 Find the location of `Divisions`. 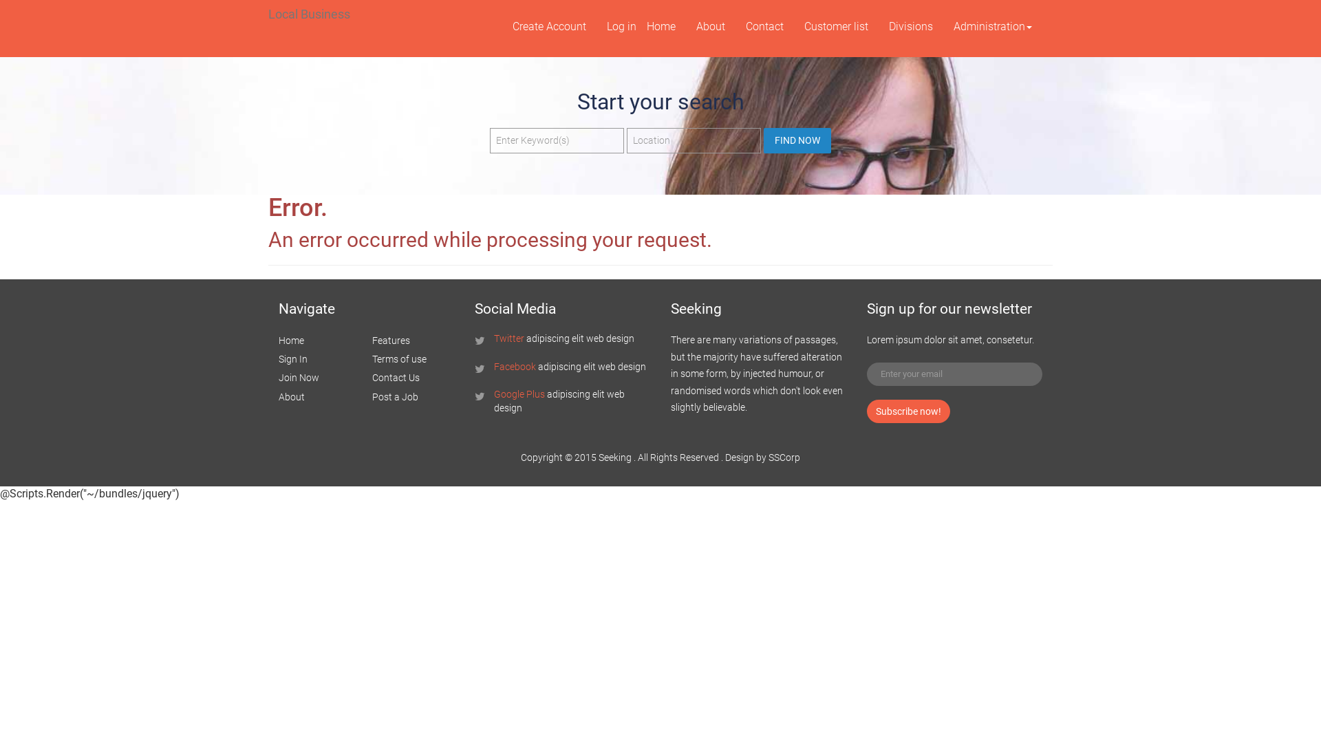

Divisions is located at coordinates (911, 27).